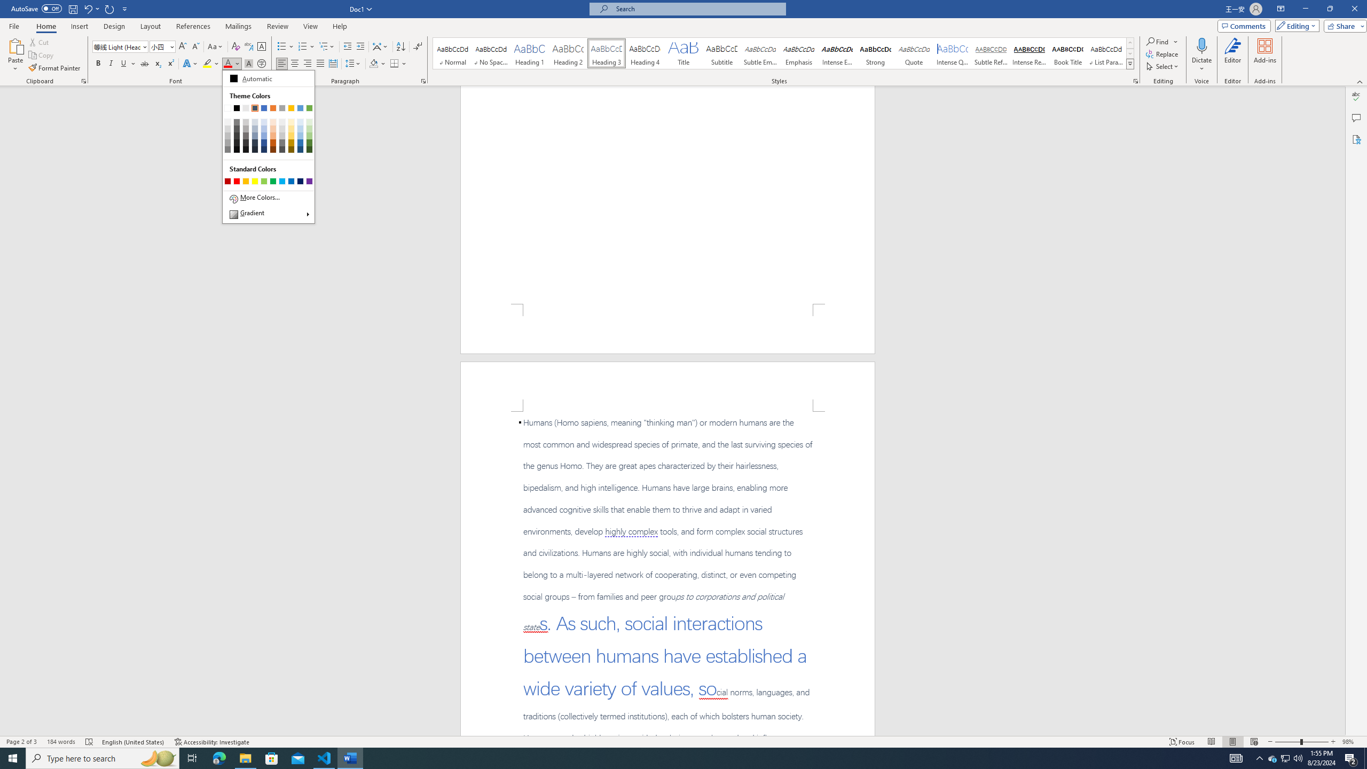 This screenshot has width=1367, height=769. What do you see at coordinates (227, 64) in the screenshot?
I see `Font Color Blue-Gray, Text 2` at bounding box center [227, 64].